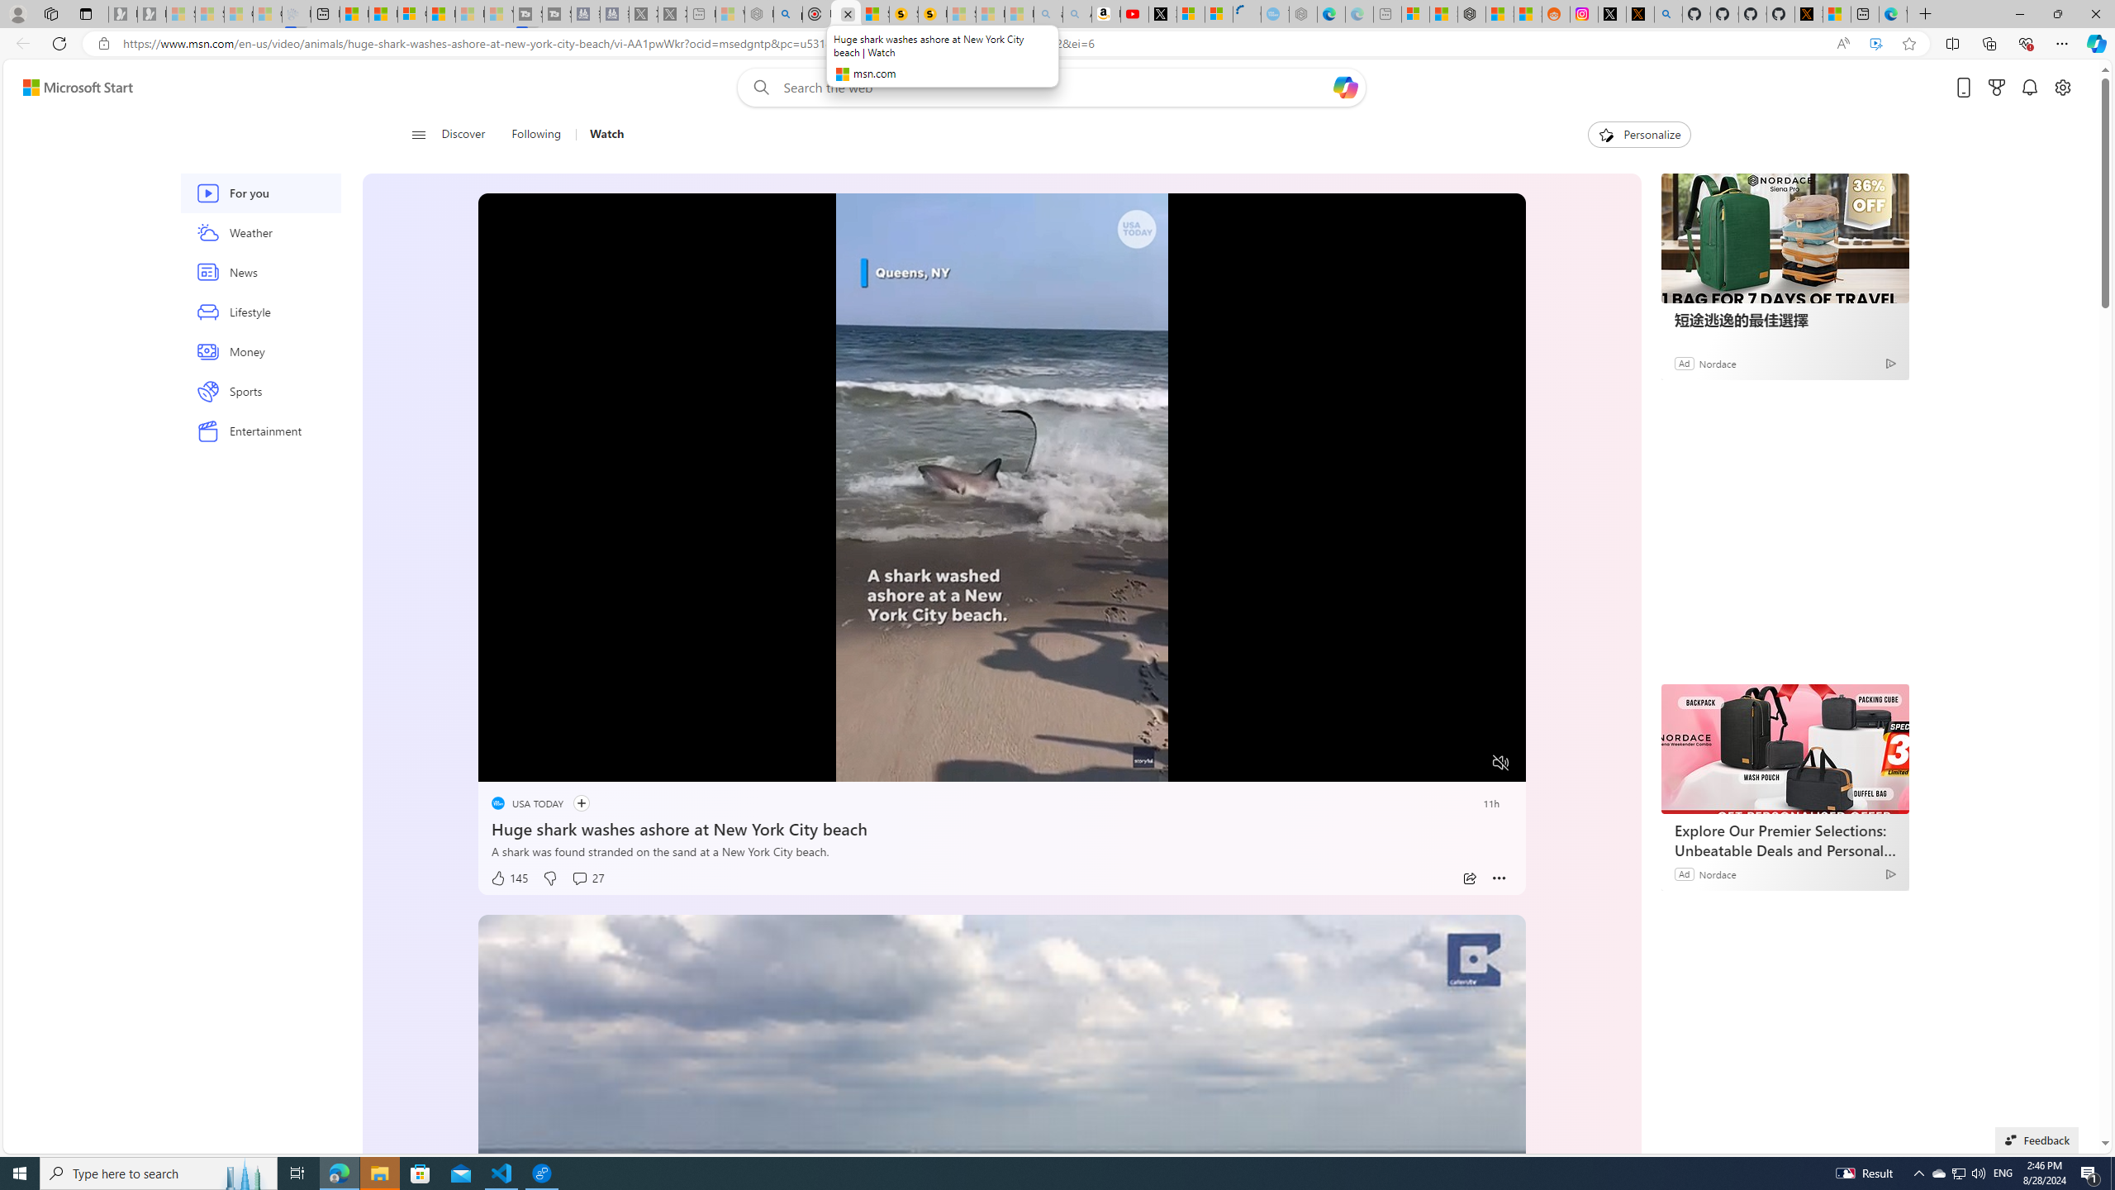  What do you see at coordinates (787, 14) in the screenshot?
I see `poe - Search` at bounding box center [787, 14].